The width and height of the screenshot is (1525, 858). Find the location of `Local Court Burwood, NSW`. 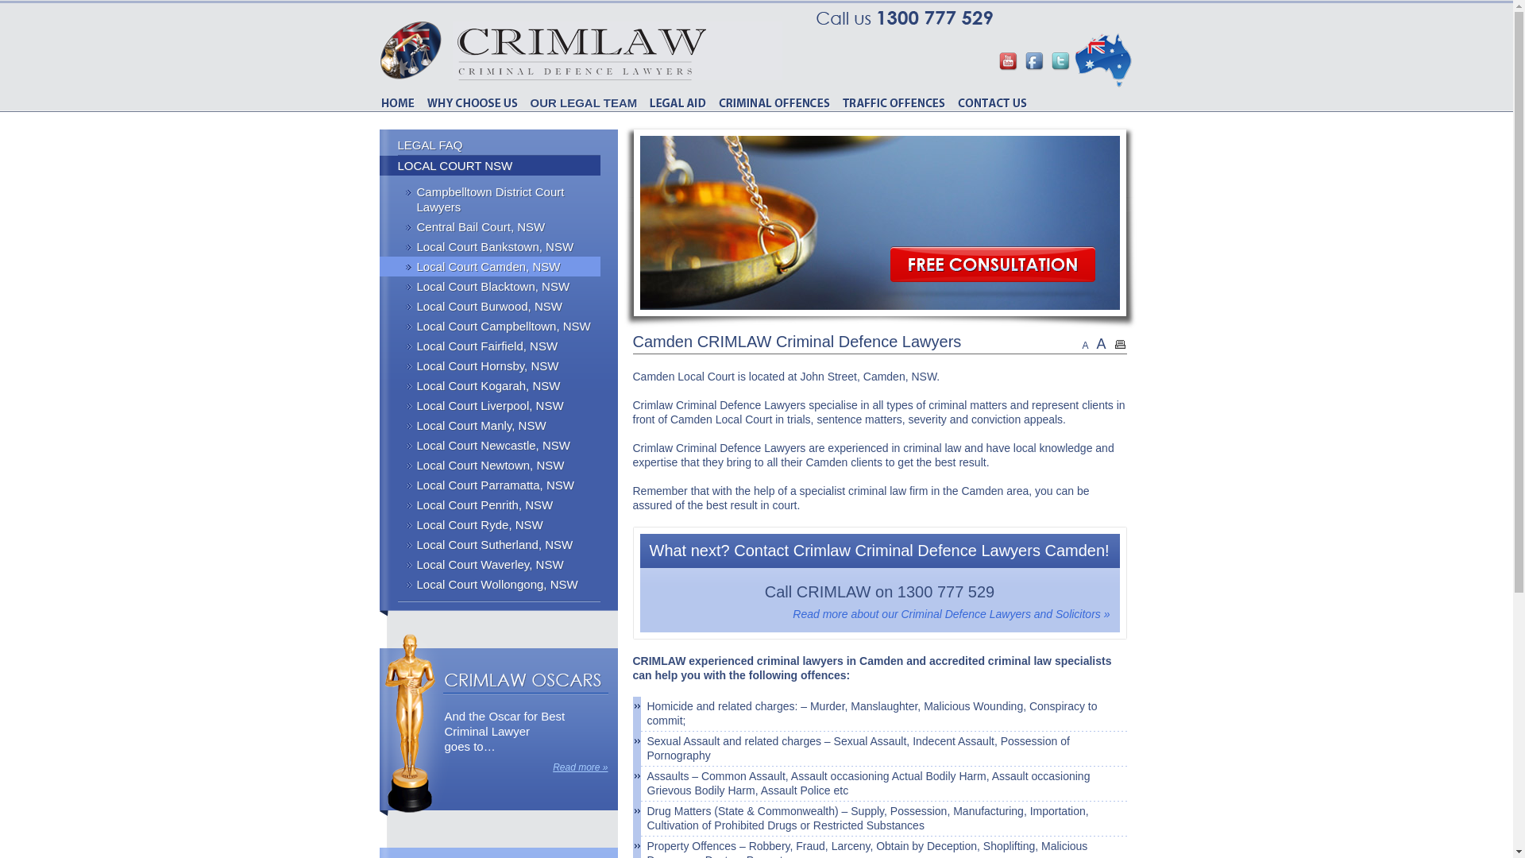

Local Court Burwood, NSW is located at coordinates (490, 307).